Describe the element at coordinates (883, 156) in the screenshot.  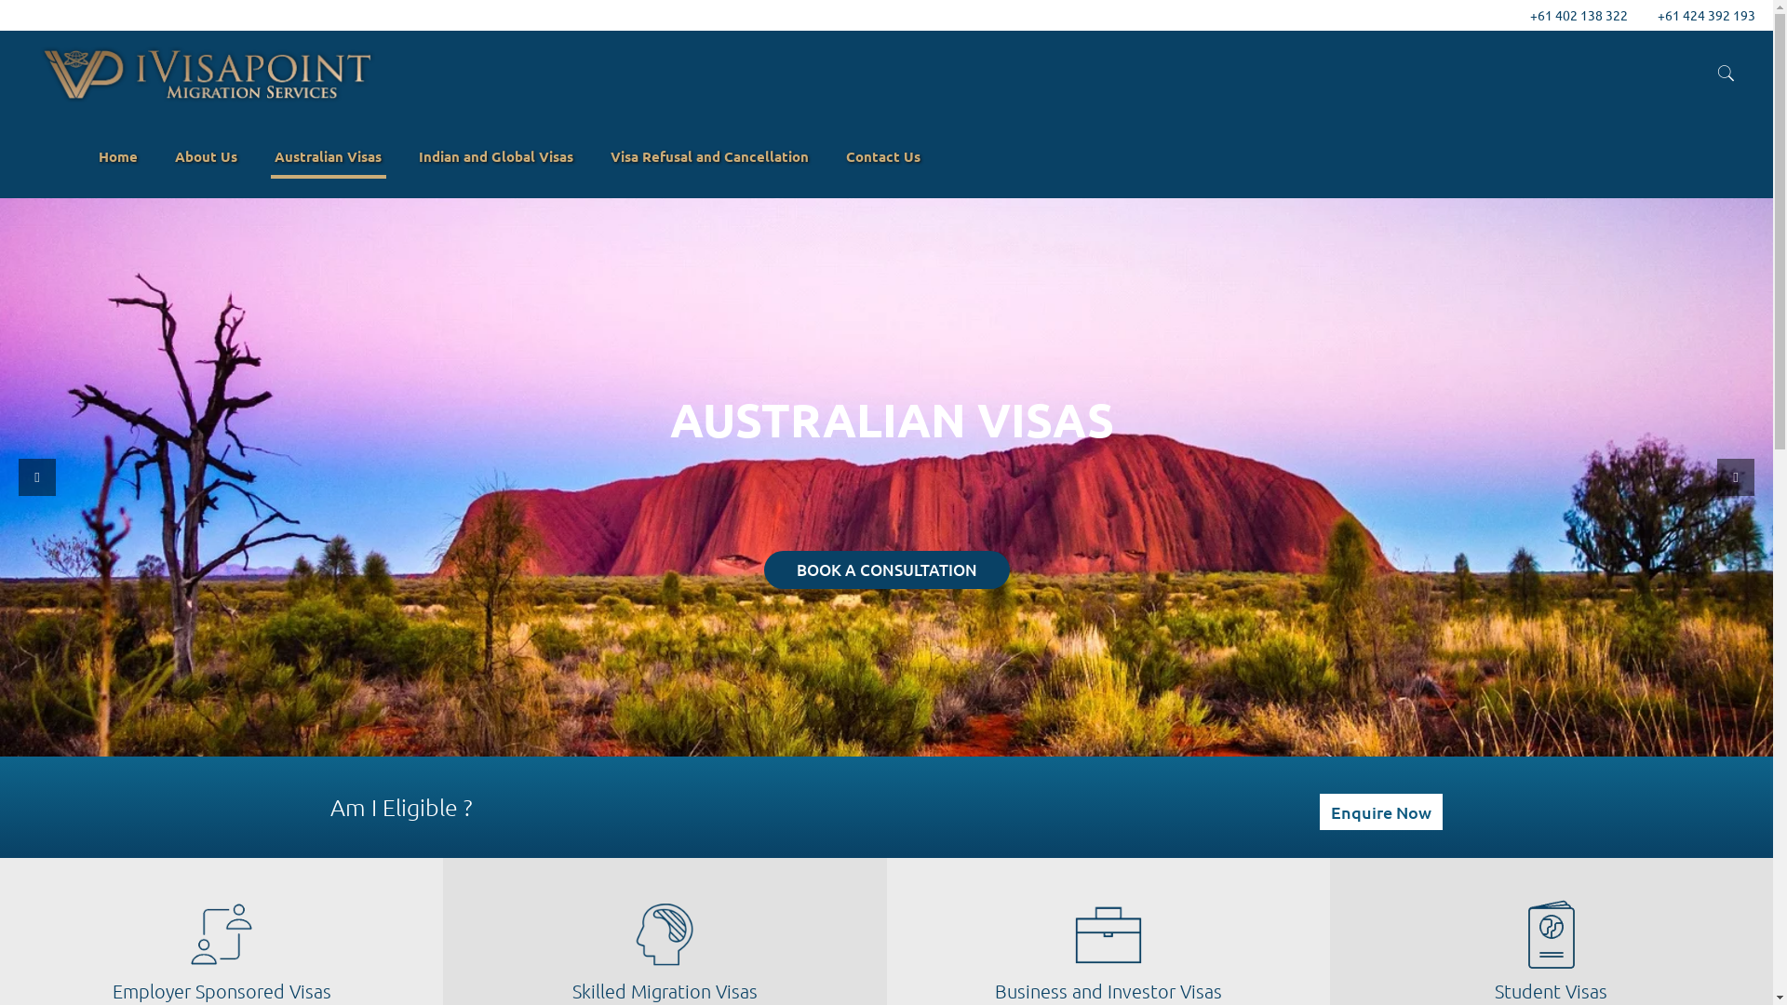
I see `Contact Us` at that location.